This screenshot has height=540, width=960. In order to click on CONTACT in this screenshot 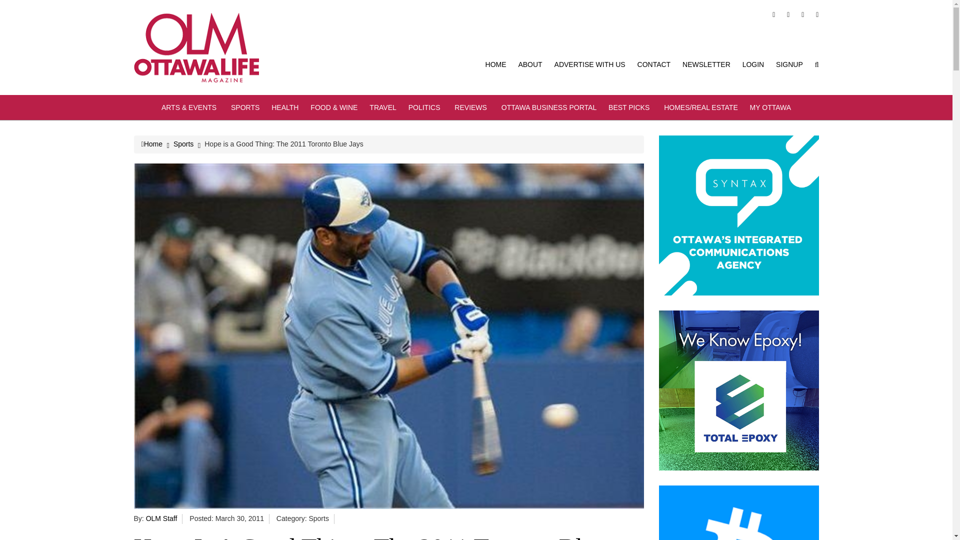, I will do `click(654, 64)`.